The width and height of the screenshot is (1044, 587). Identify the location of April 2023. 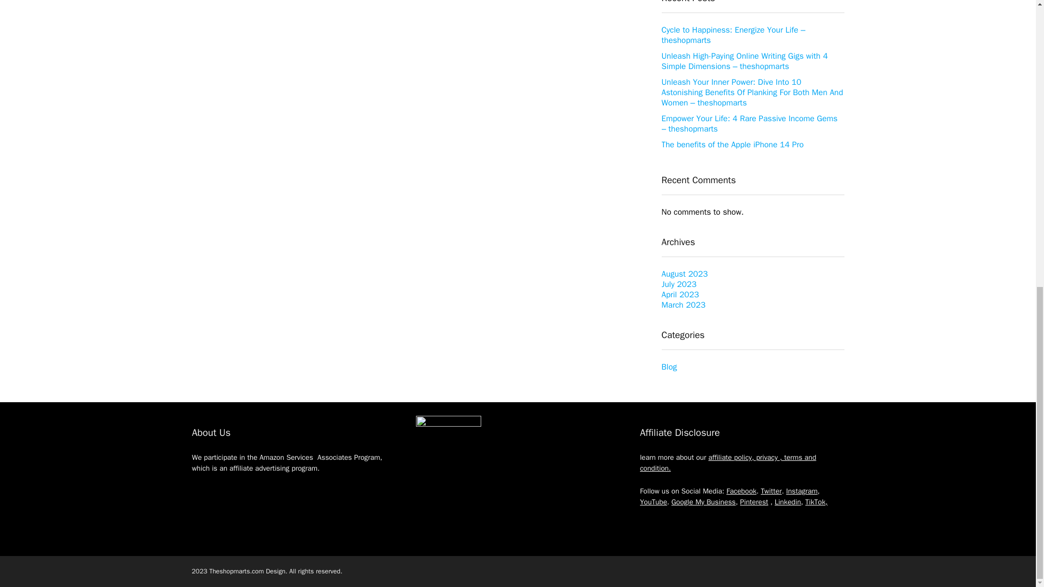
(680, 295).